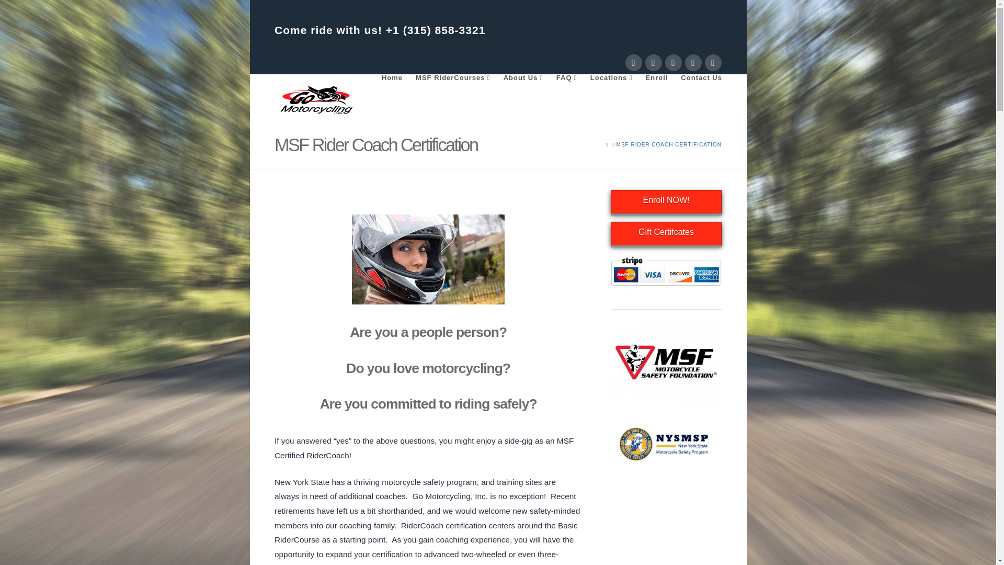 This screenshot has height=565, width=1004. I want to click on Pinterest, so click(713, 63).